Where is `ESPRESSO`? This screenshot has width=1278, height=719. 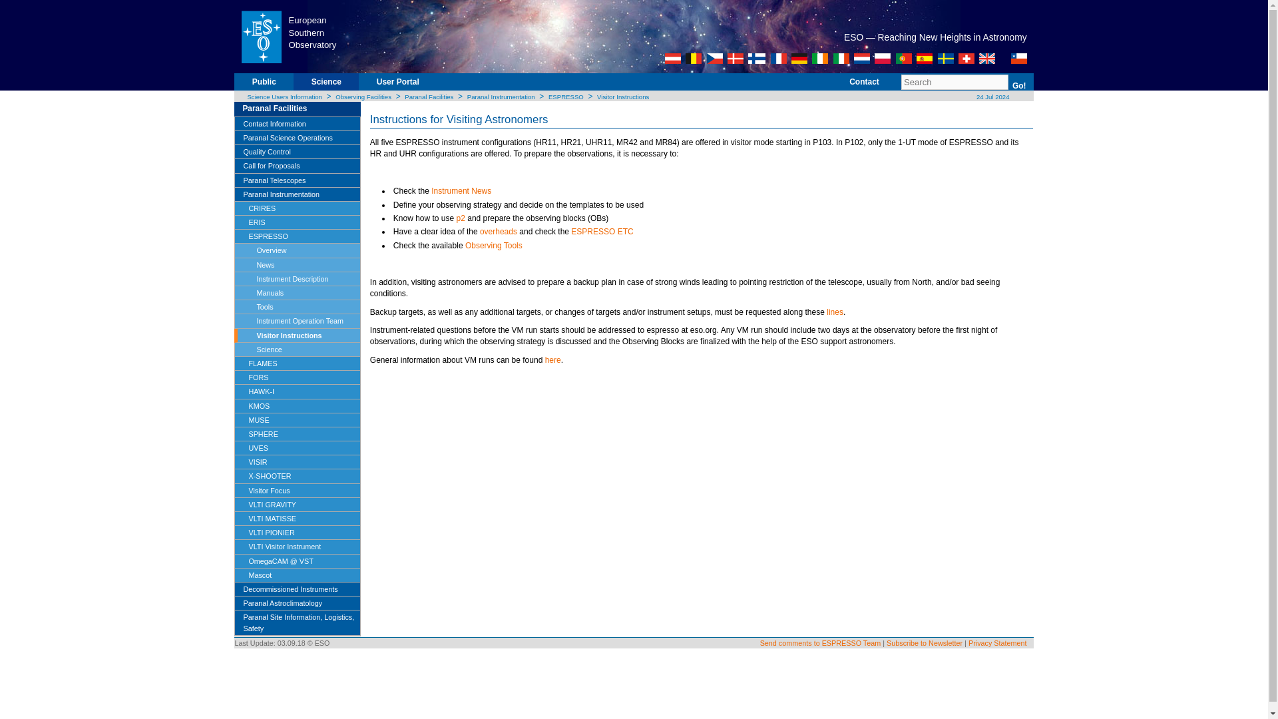 ESPRESSO is located at coordinates (566, 97).